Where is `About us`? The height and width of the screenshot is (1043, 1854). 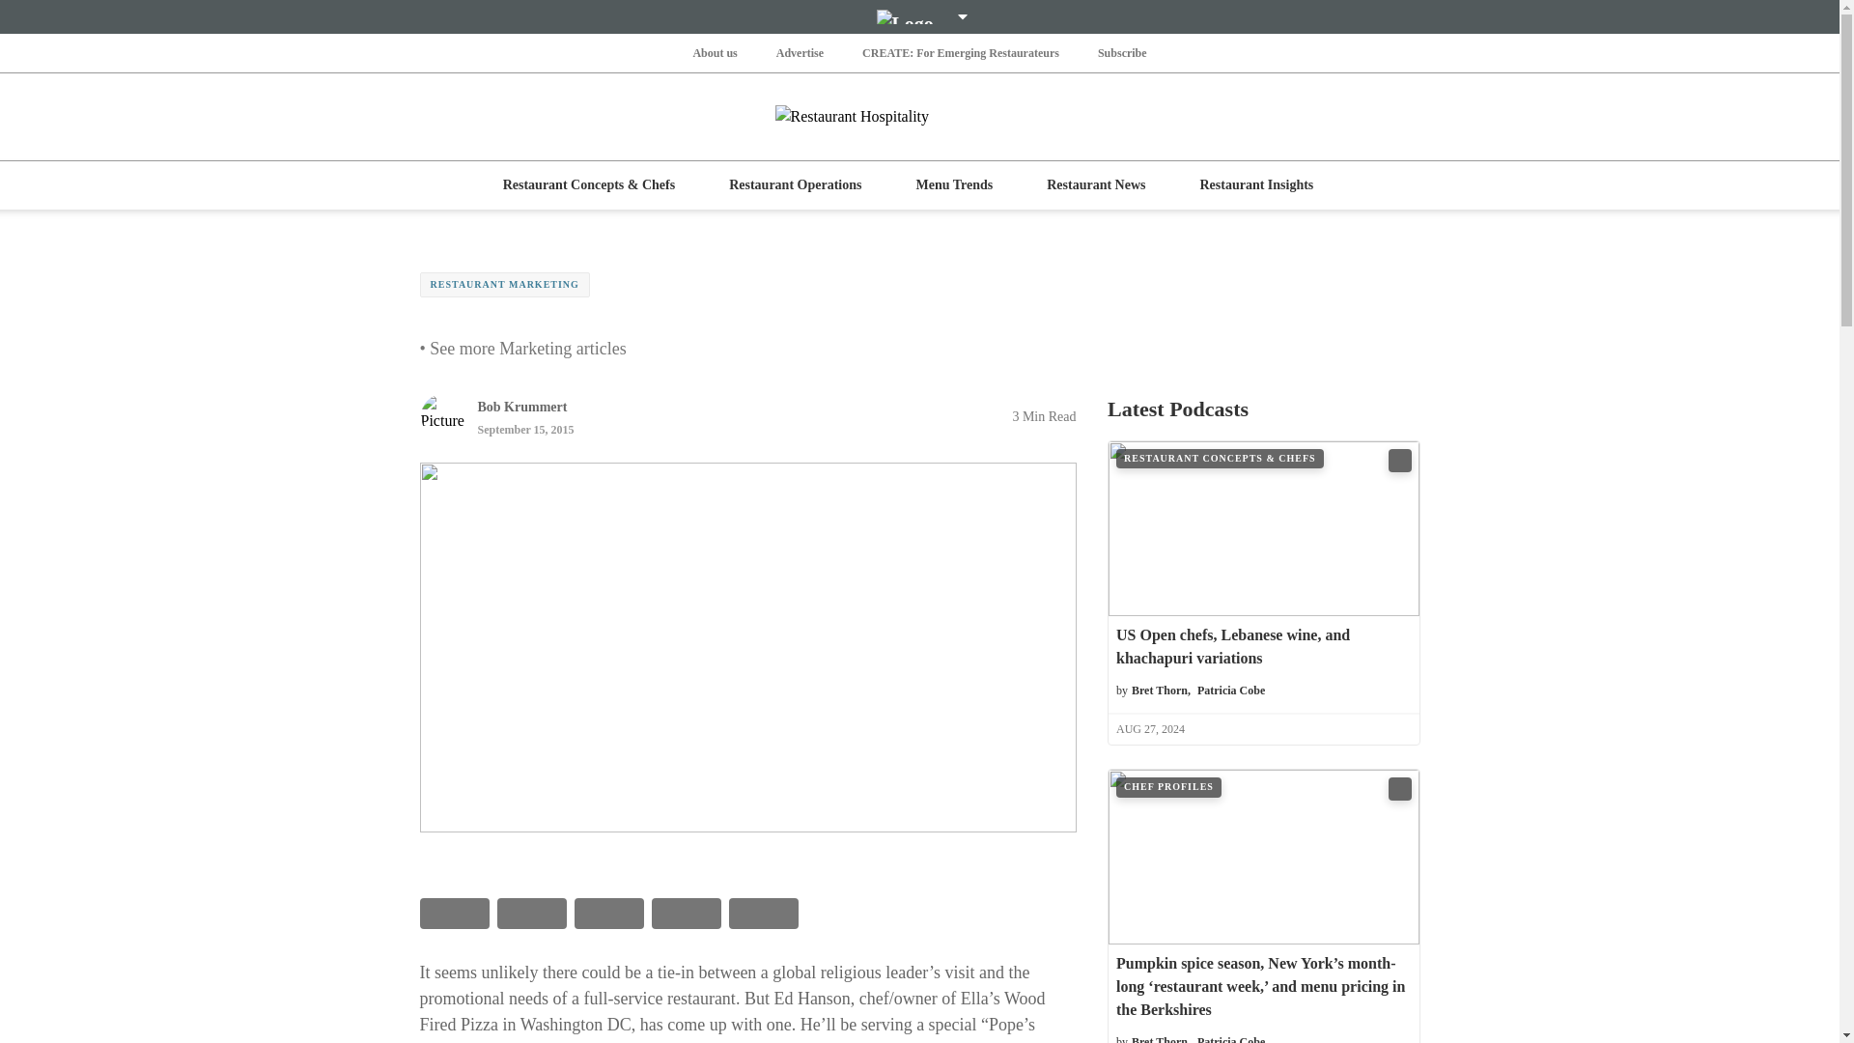
About us is located at coordinates (714, 52).